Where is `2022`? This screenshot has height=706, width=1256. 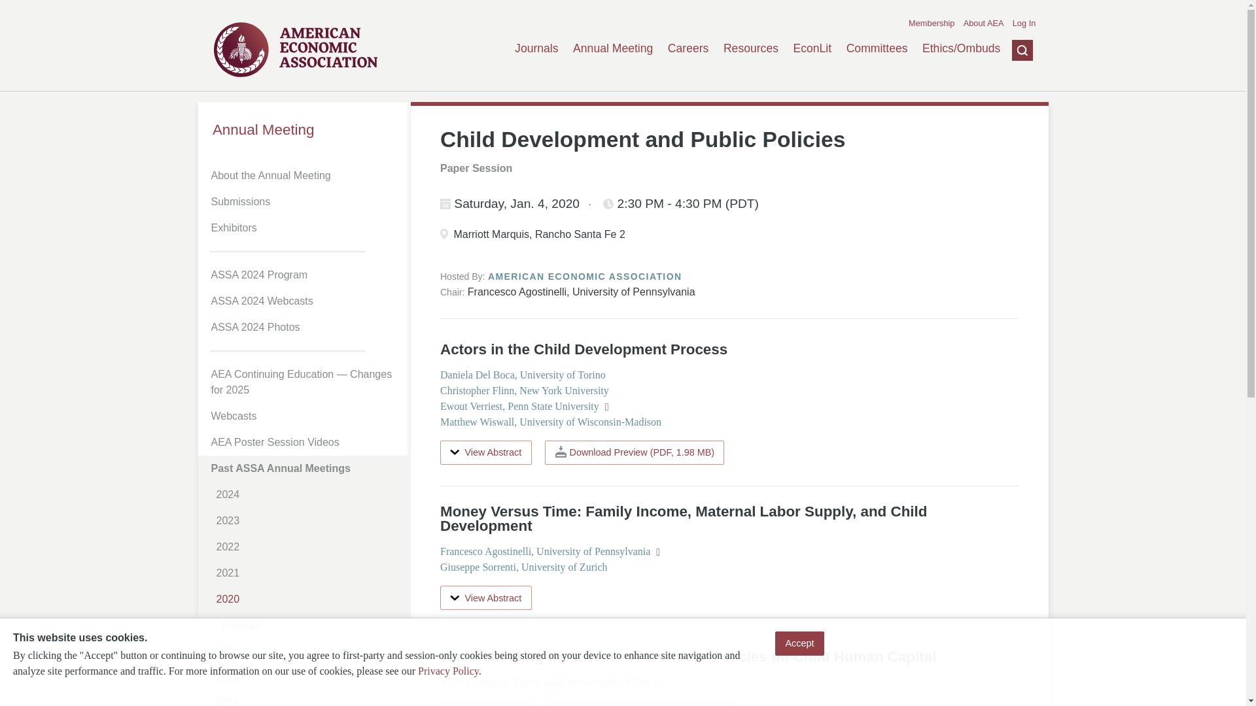 2022 is located at coordinates (309, 546).